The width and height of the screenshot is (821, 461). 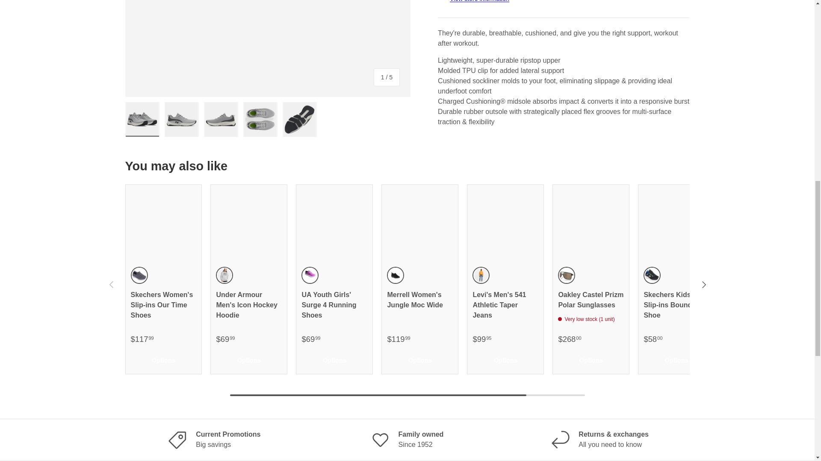 What do you see at coordinates (310, 275) in the screenshot?
I see `MAGENTA` at bounding box center [310, 275].